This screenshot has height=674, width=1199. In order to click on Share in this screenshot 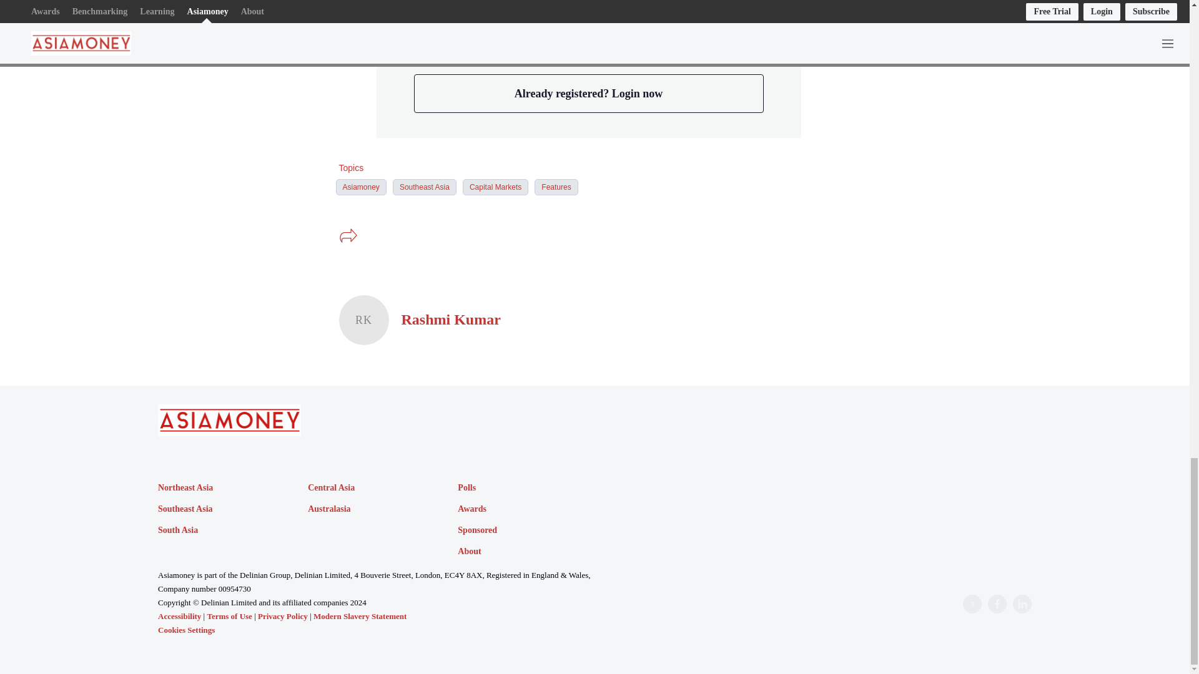, I will do `click(347, 236)`.